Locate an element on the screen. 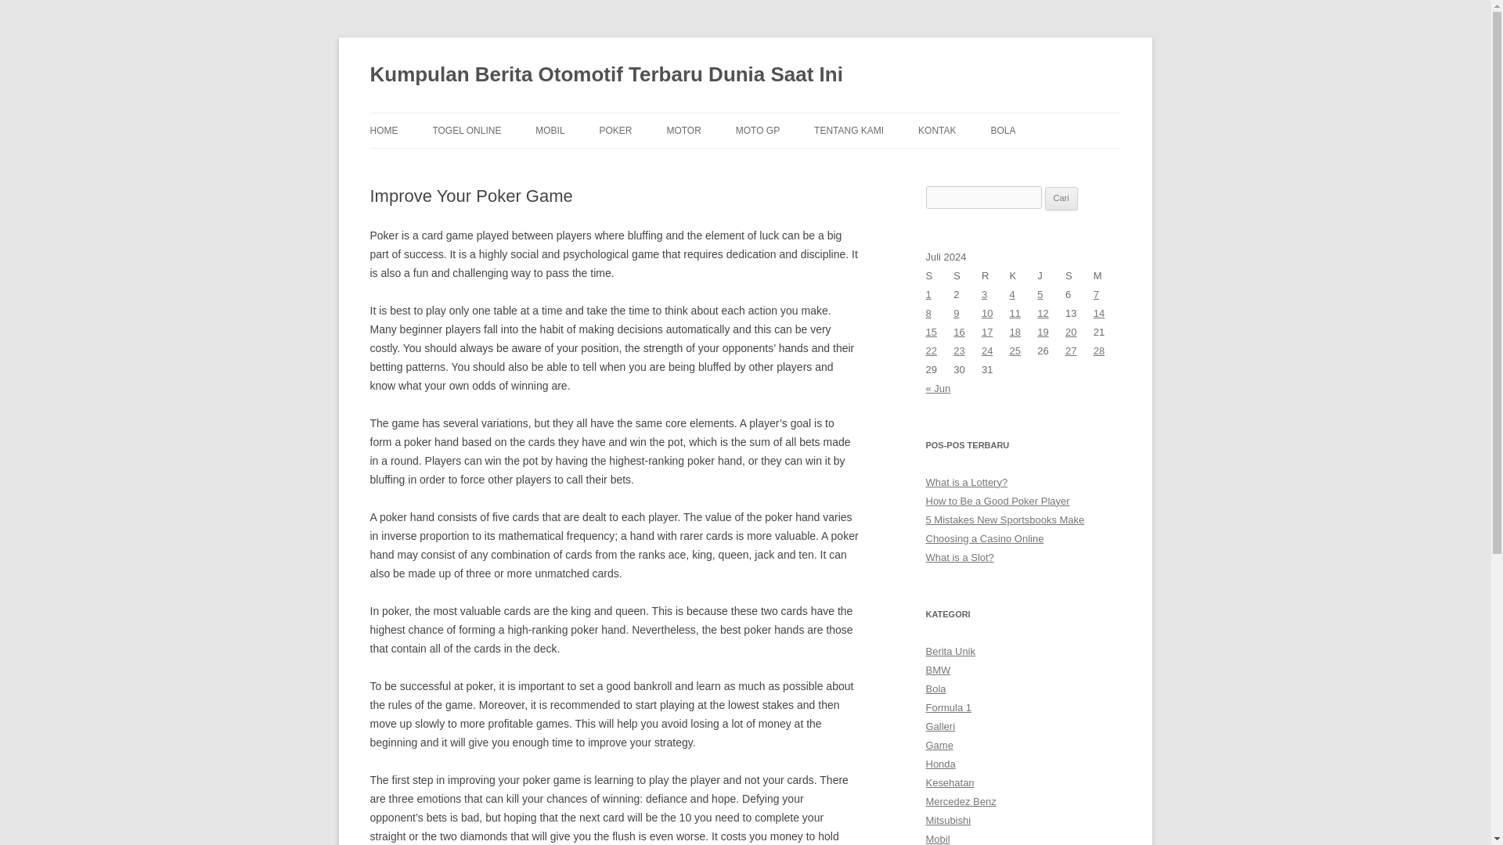  4 is located at coordinates (1013, 294).